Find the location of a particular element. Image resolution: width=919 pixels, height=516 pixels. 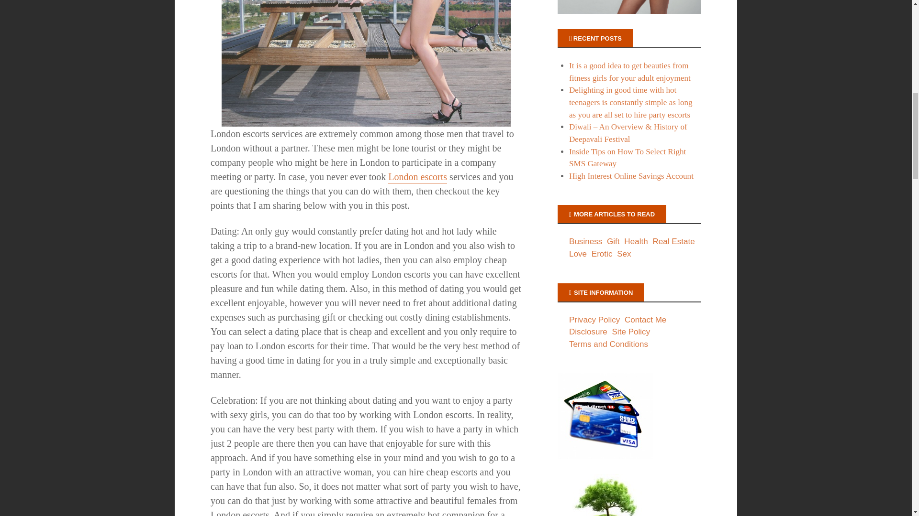

Business is located at coordinates (587, 241).